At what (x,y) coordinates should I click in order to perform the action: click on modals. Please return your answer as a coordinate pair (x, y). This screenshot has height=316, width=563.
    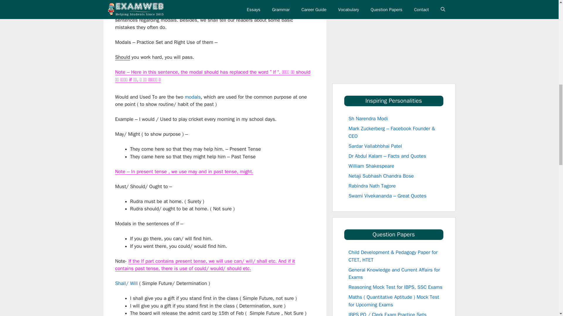
    Looking at the image, I should click on (192, 97).